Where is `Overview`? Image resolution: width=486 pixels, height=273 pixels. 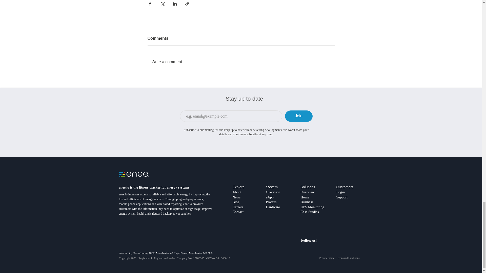 Overview is located at coordinates (273, 192).